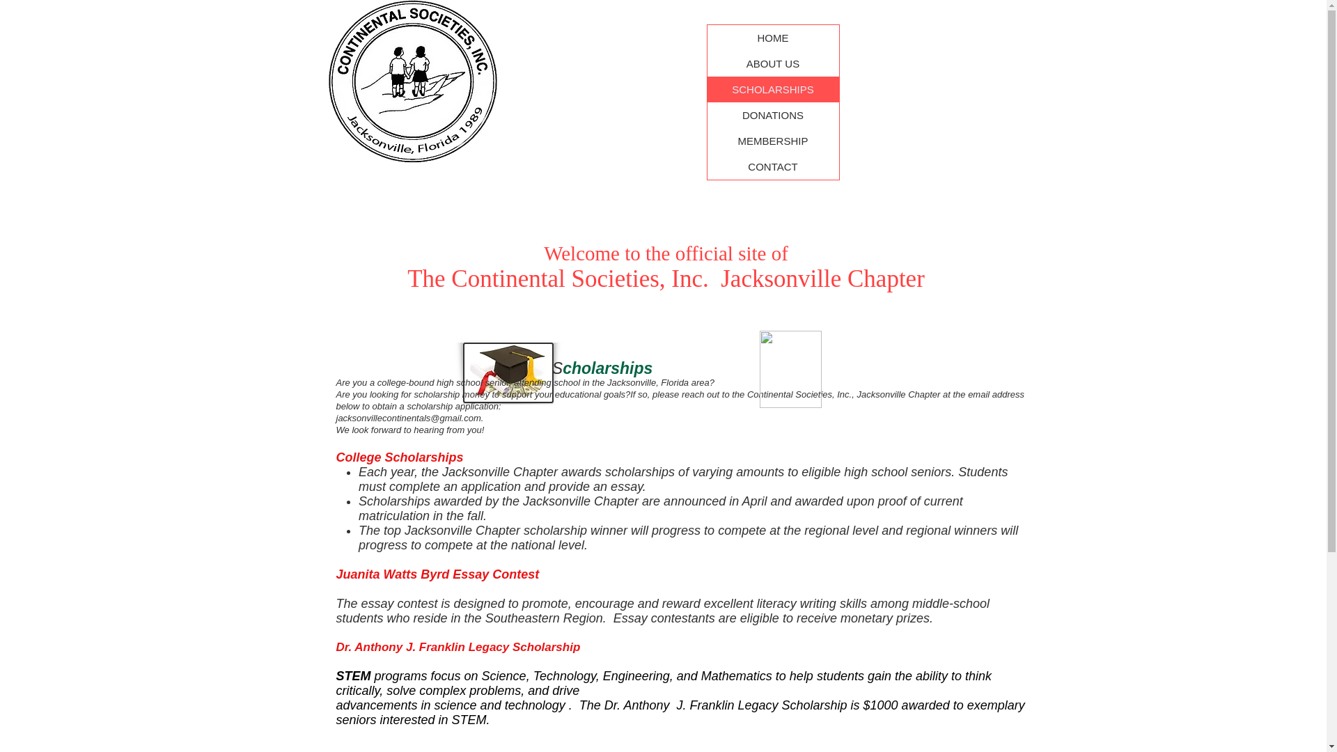 Image resolution: width=1337 pixels, height=752 pixels. Describe the element at coordinates (773, 114) in the screenshot. I see `DONATIONS` at that location.